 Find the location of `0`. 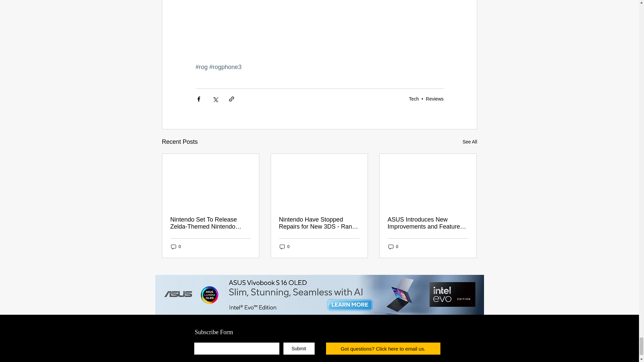

0 is located at coordinates (393, 247).